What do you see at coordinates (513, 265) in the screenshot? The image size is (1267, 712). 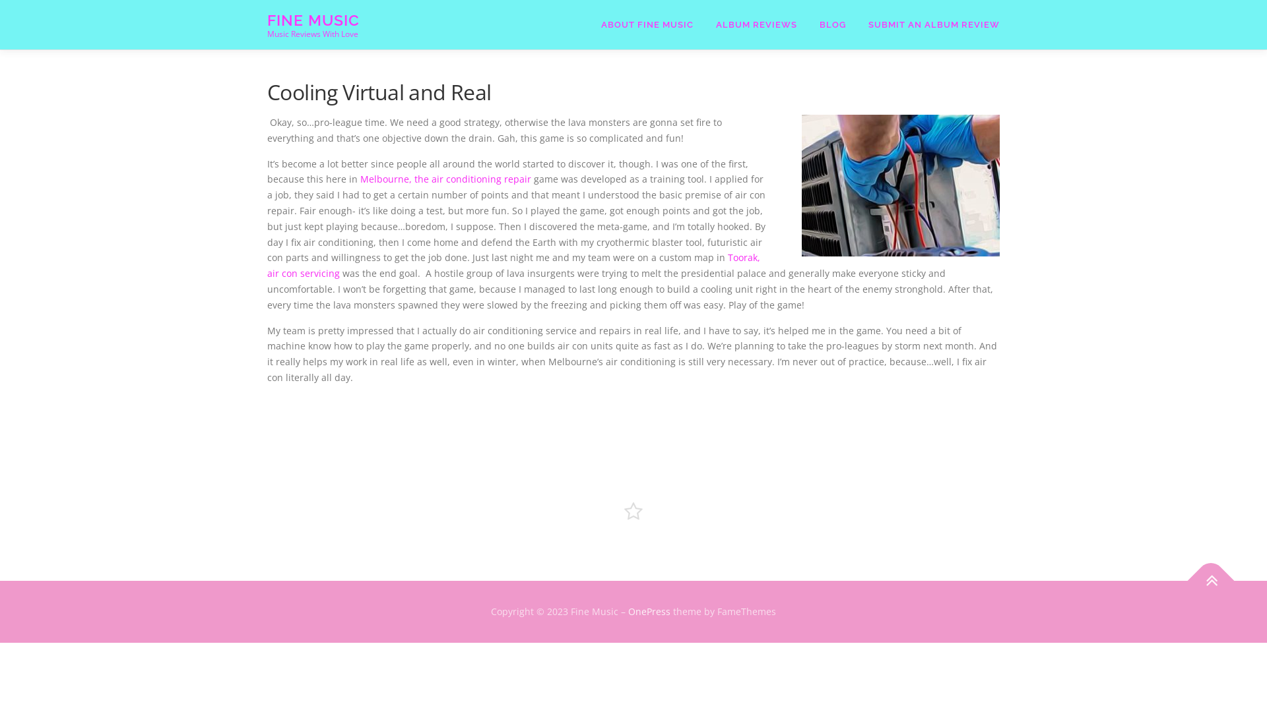 I see `Toorak, air con servicing` at bounding box center [513, 265].